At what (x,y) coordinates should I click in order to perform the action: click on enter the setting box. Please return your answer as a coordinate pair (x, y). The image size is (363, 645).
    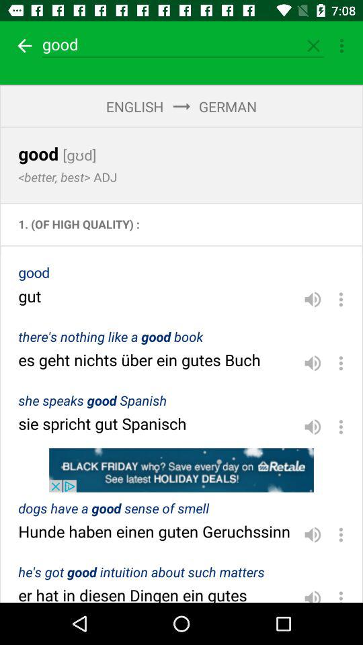
    Looking at the image, I should click on (341, 46).